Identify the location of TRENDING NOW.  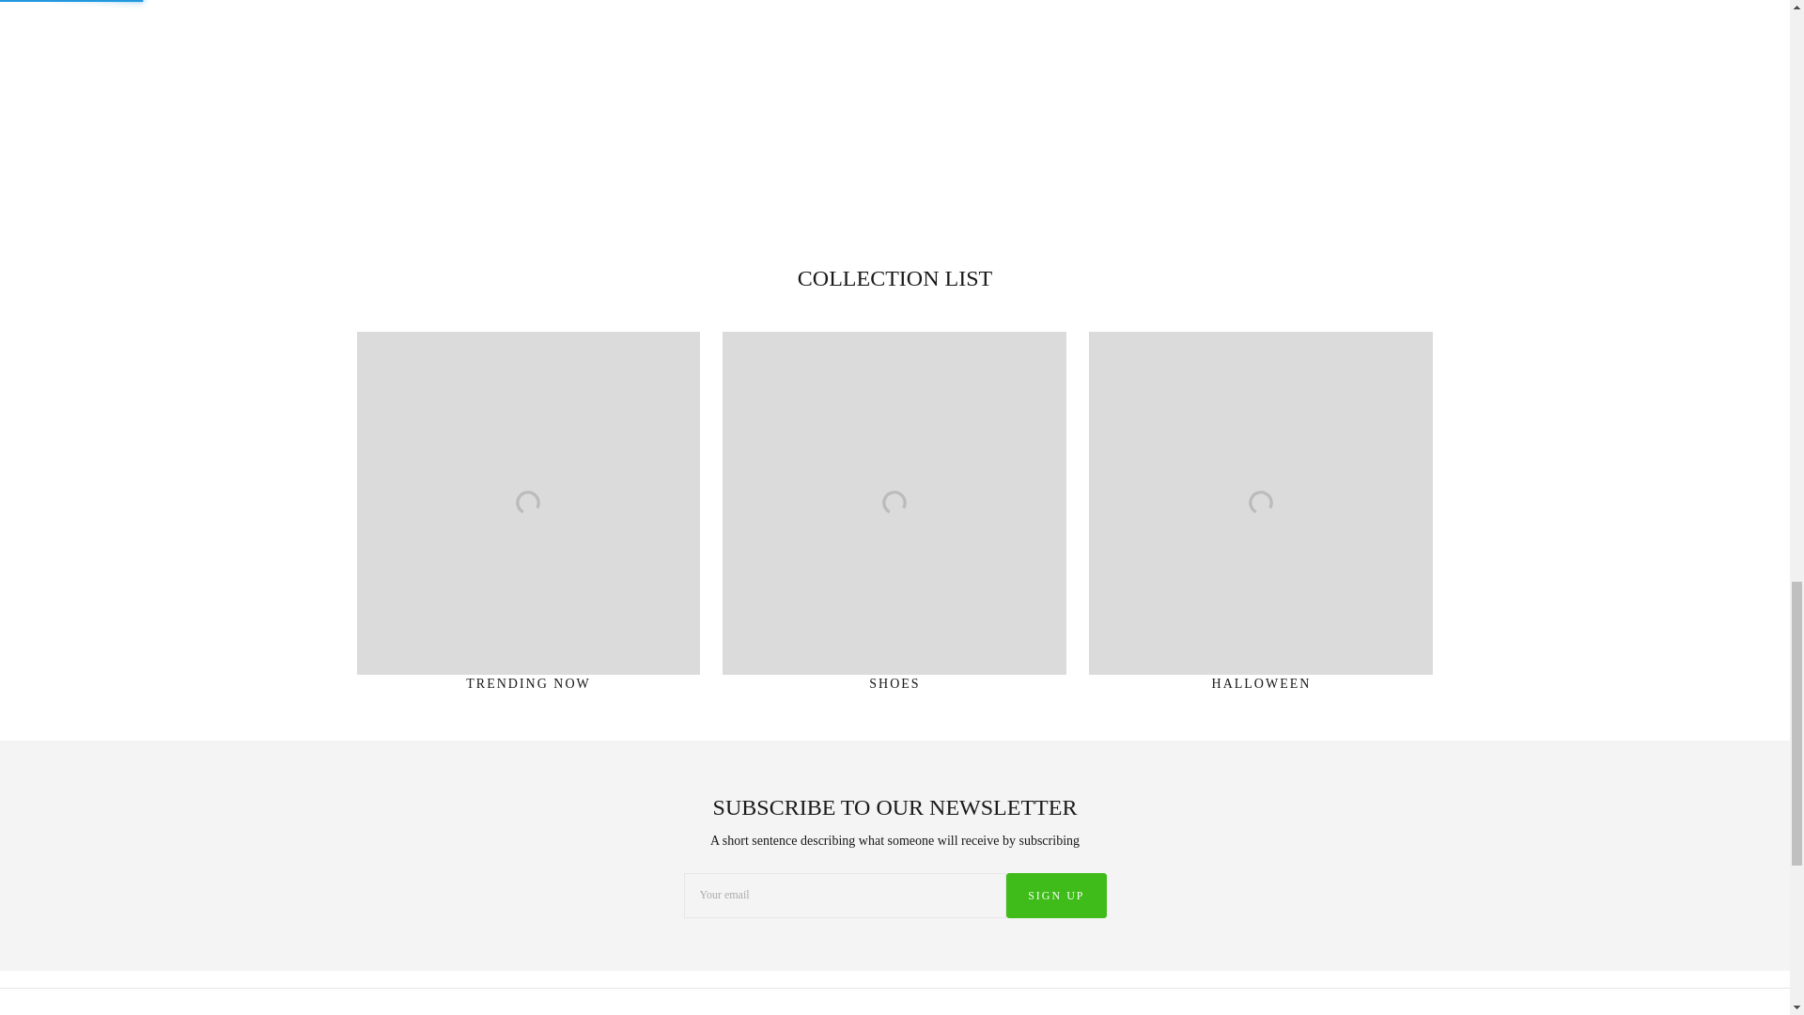
(529, 519).